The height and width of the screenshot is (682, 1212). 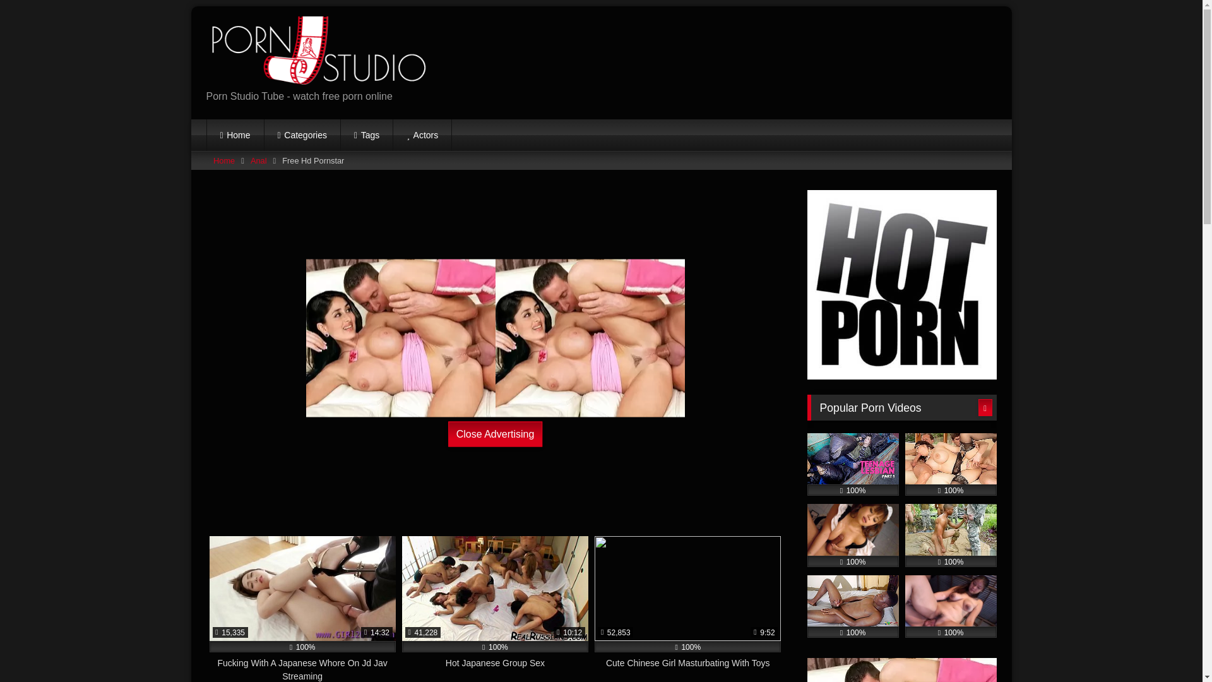 I want to click on Home, so click(x=223, y=160).